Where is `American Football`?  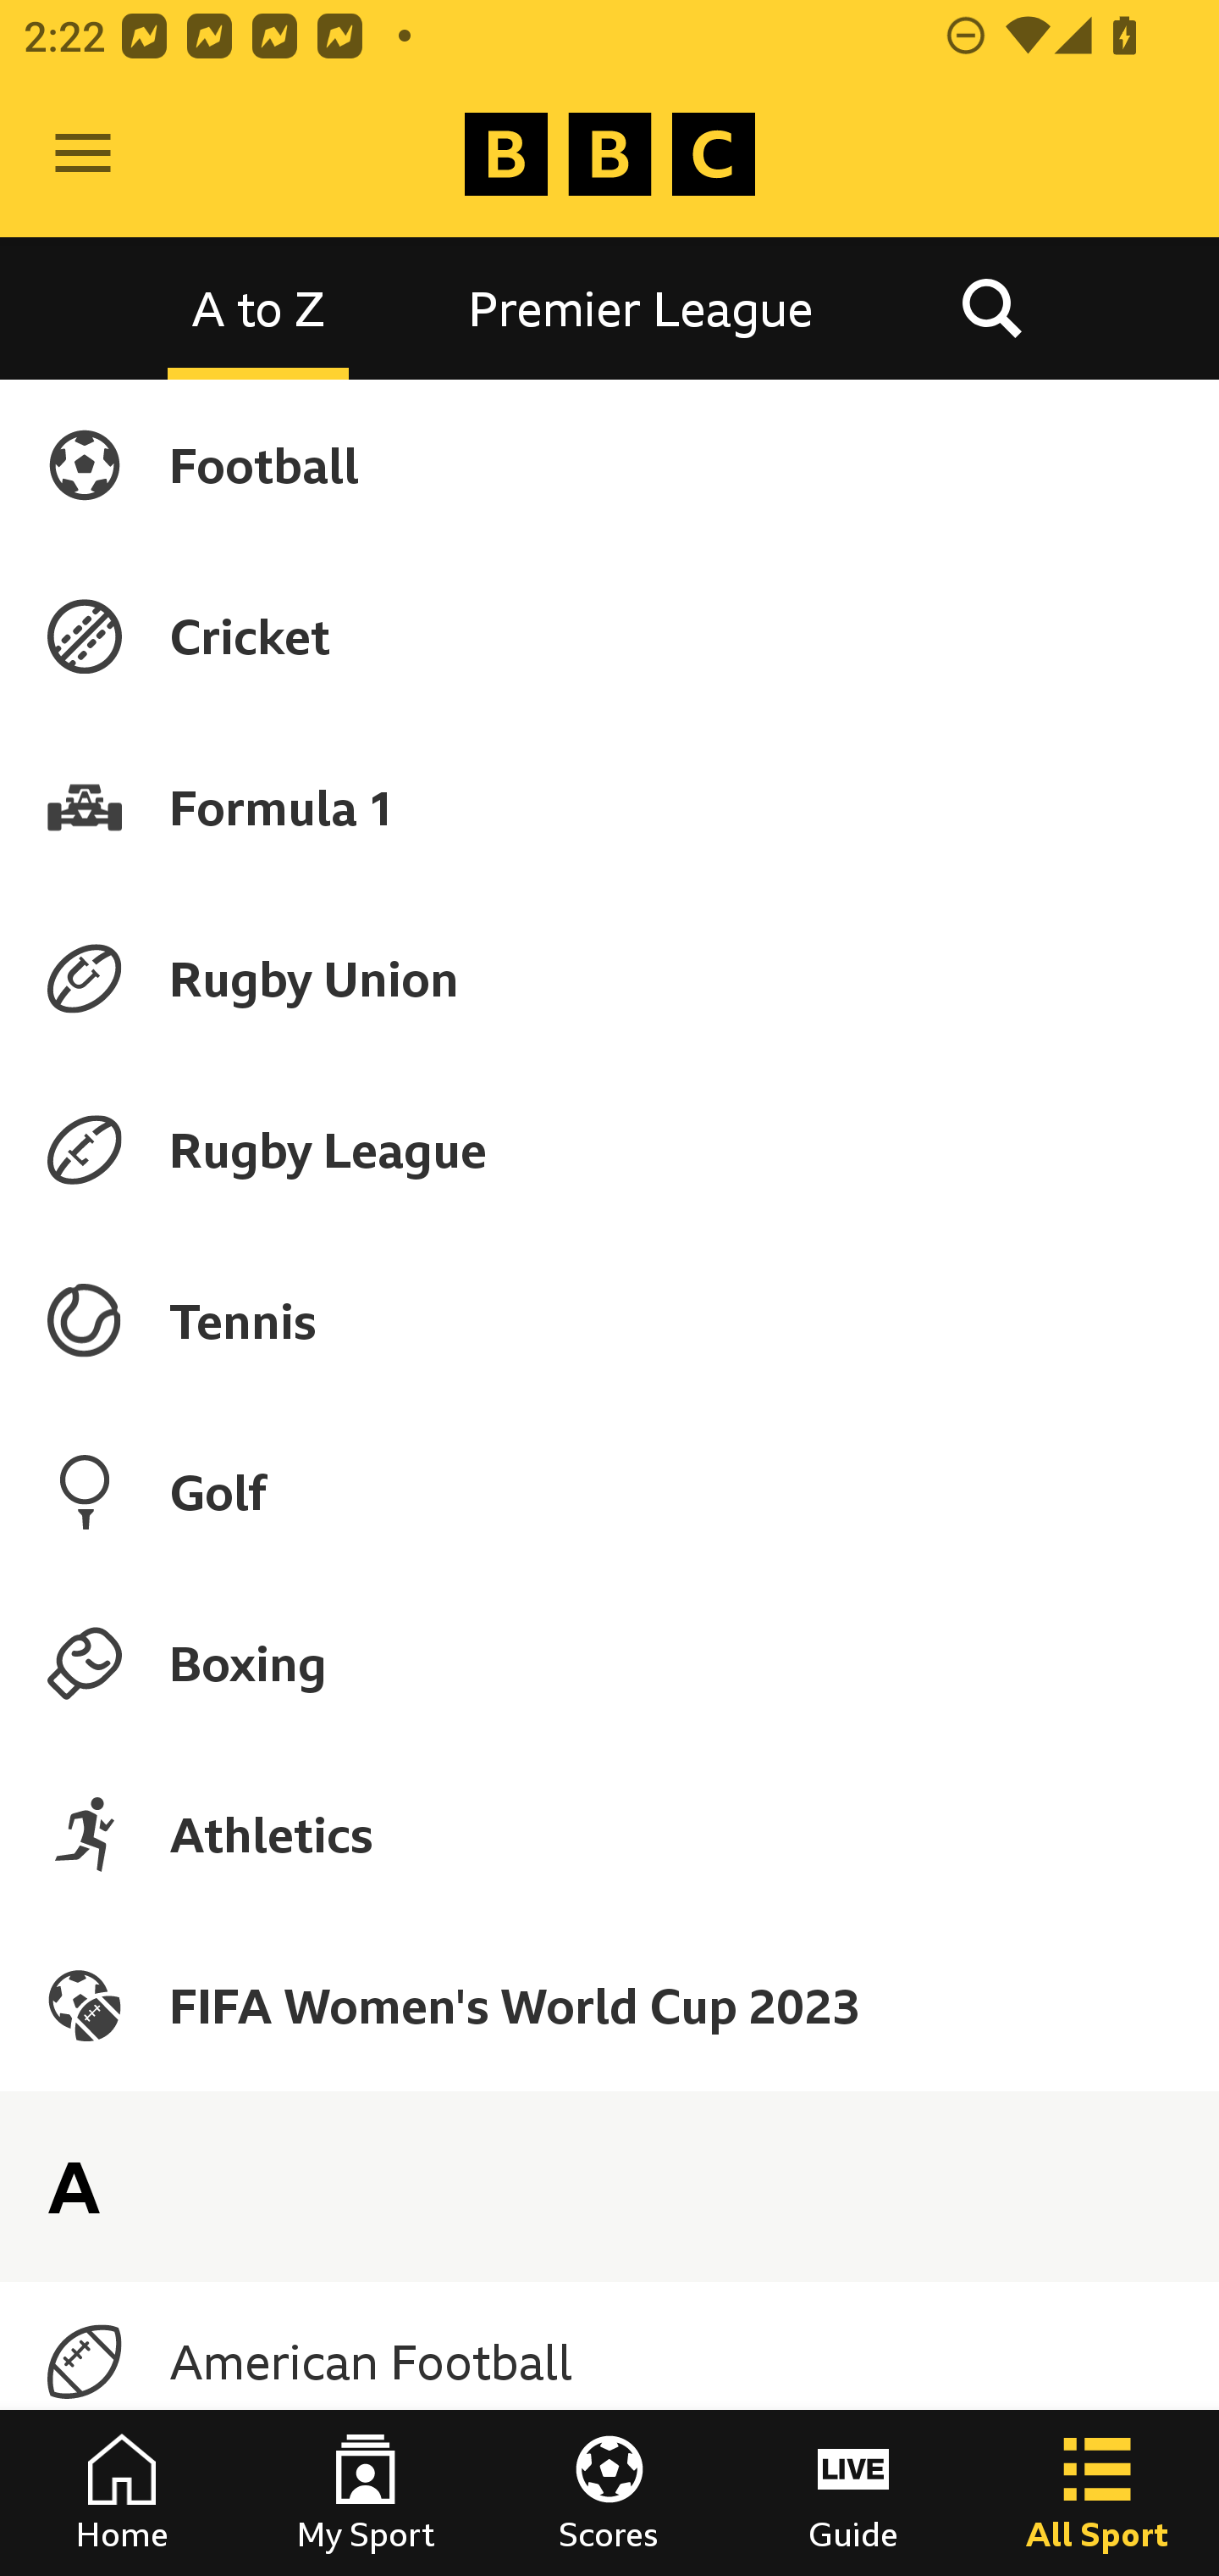
American Football is located at coordinates (609, 2362).